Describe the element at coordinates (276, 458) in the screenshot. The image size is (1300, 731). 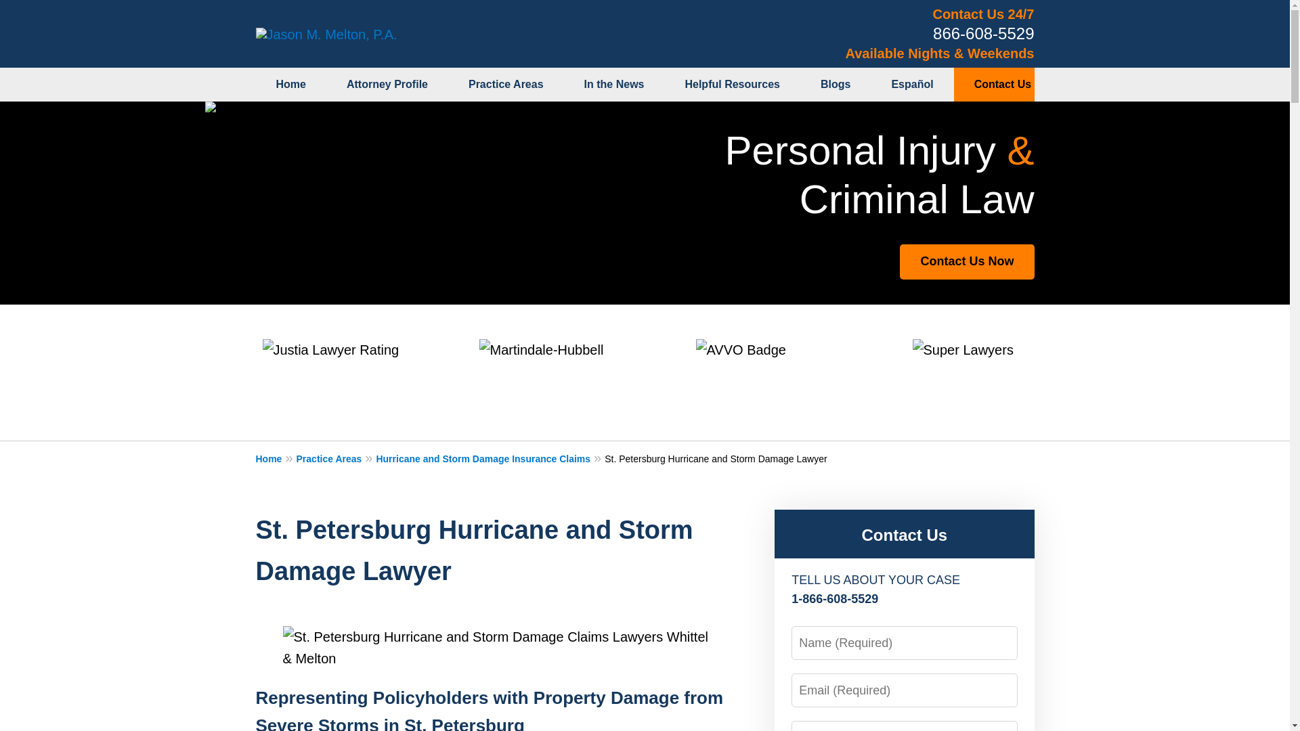
I see `Home` at that location.